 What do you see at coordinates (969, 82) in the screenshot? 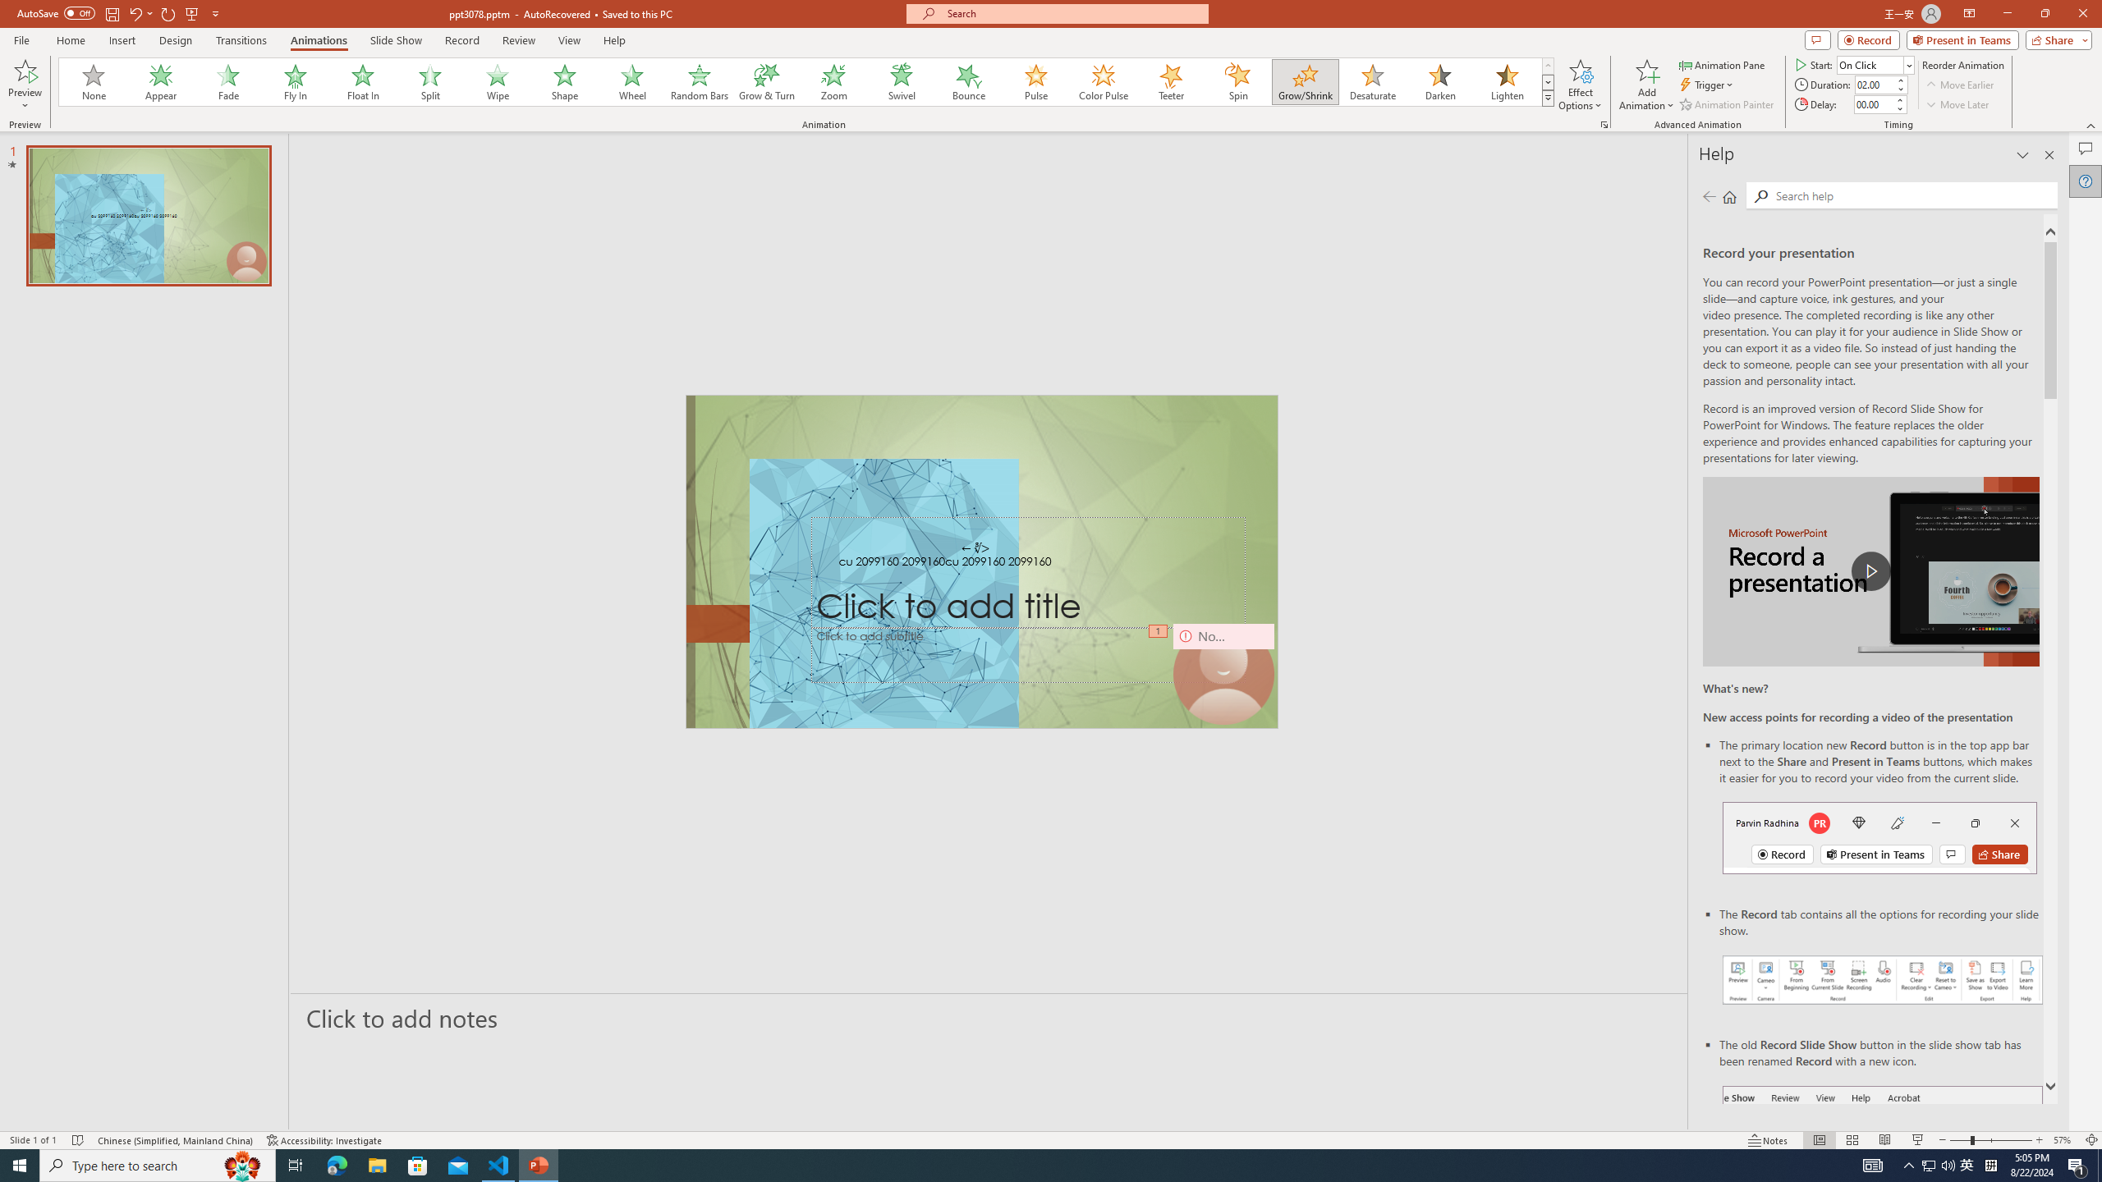
I see `Bounce` at bounding box center [969, 82].